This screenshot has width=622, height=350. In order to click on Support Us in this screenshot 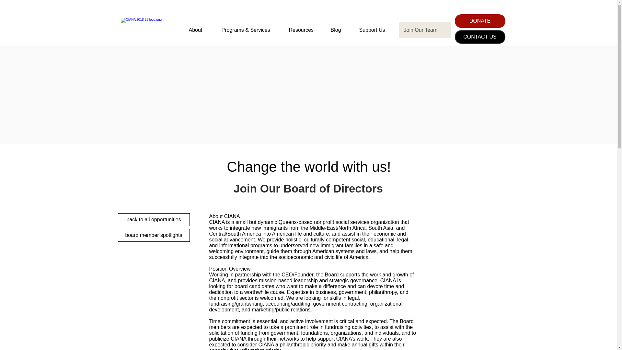, I will do `click(376, 30)`.